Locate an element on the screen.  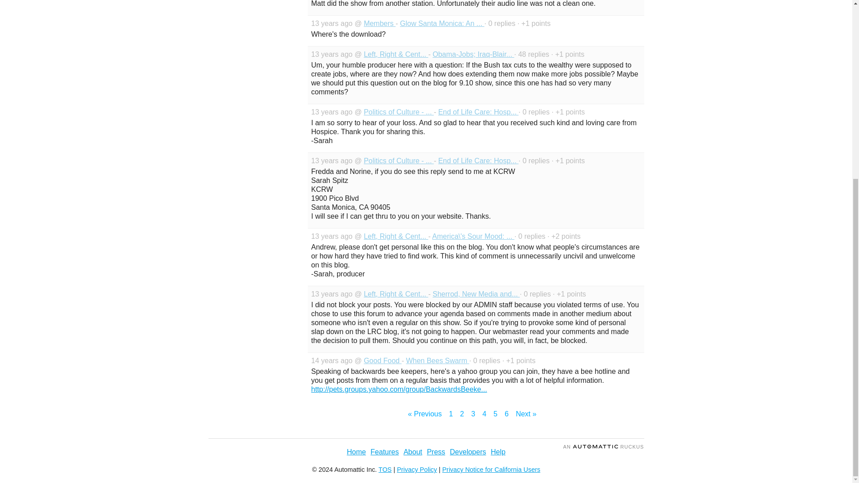
6 is located at coordinates (506, 414).